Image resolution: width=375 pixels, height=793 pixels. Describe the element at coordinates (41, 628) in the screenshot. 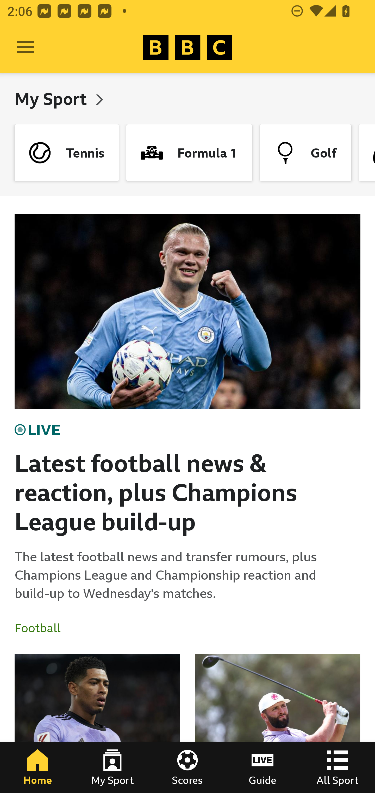

I see `Football In the section Football` at that location.